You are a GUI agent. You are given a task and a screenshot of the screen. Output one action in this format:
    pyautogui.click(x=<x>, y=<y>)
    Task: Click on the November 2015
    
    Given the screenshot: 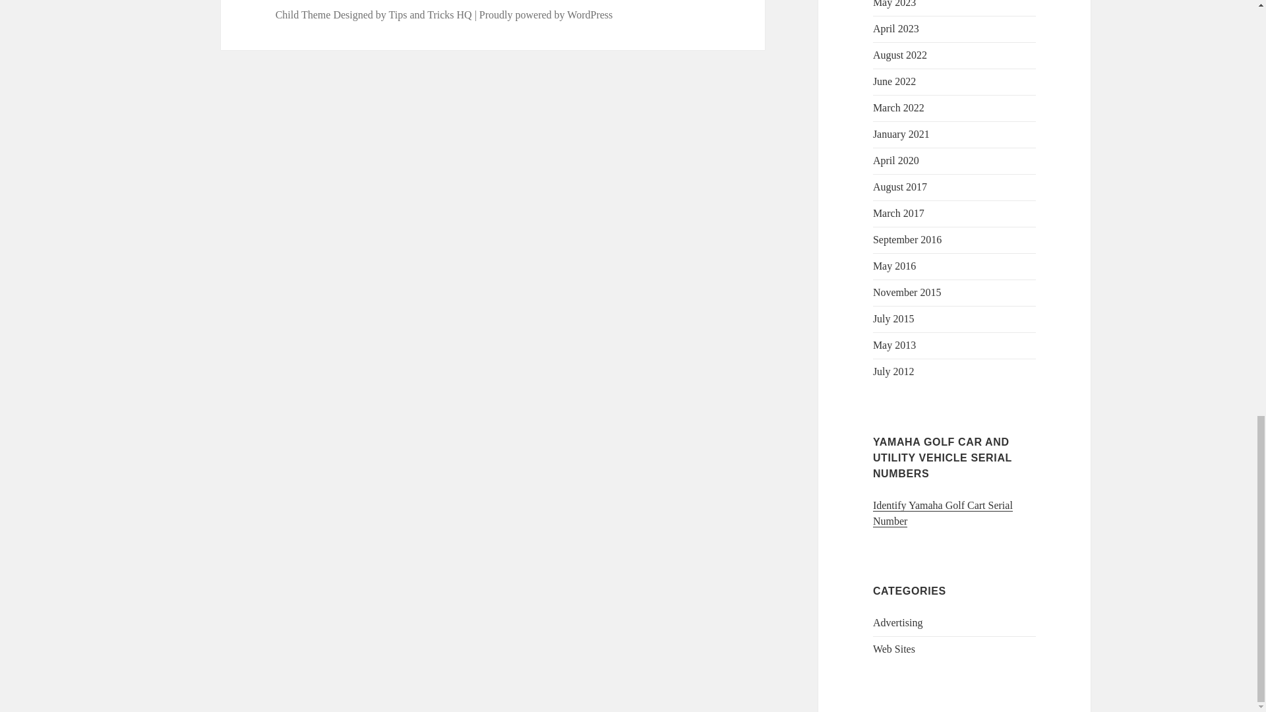 What is the action you would take?
    pyautogui.click(x=907, y=293)
    